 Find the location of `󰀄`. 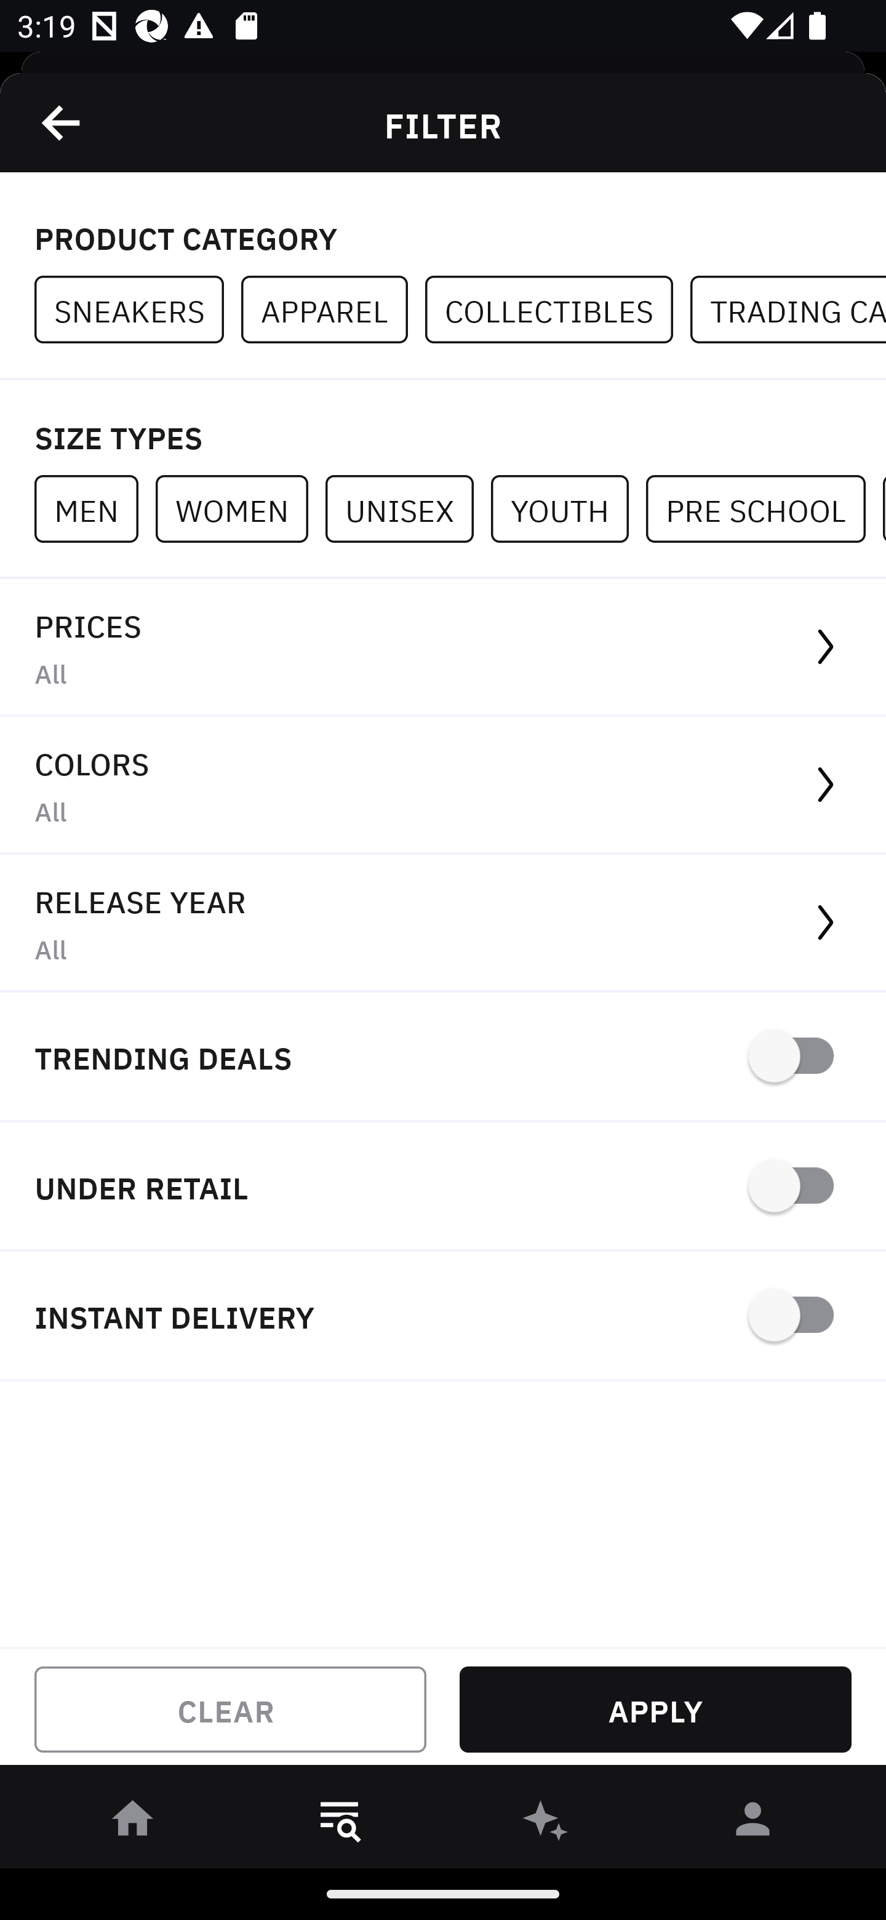

󰀄 is located at coordinates (753, 1823).